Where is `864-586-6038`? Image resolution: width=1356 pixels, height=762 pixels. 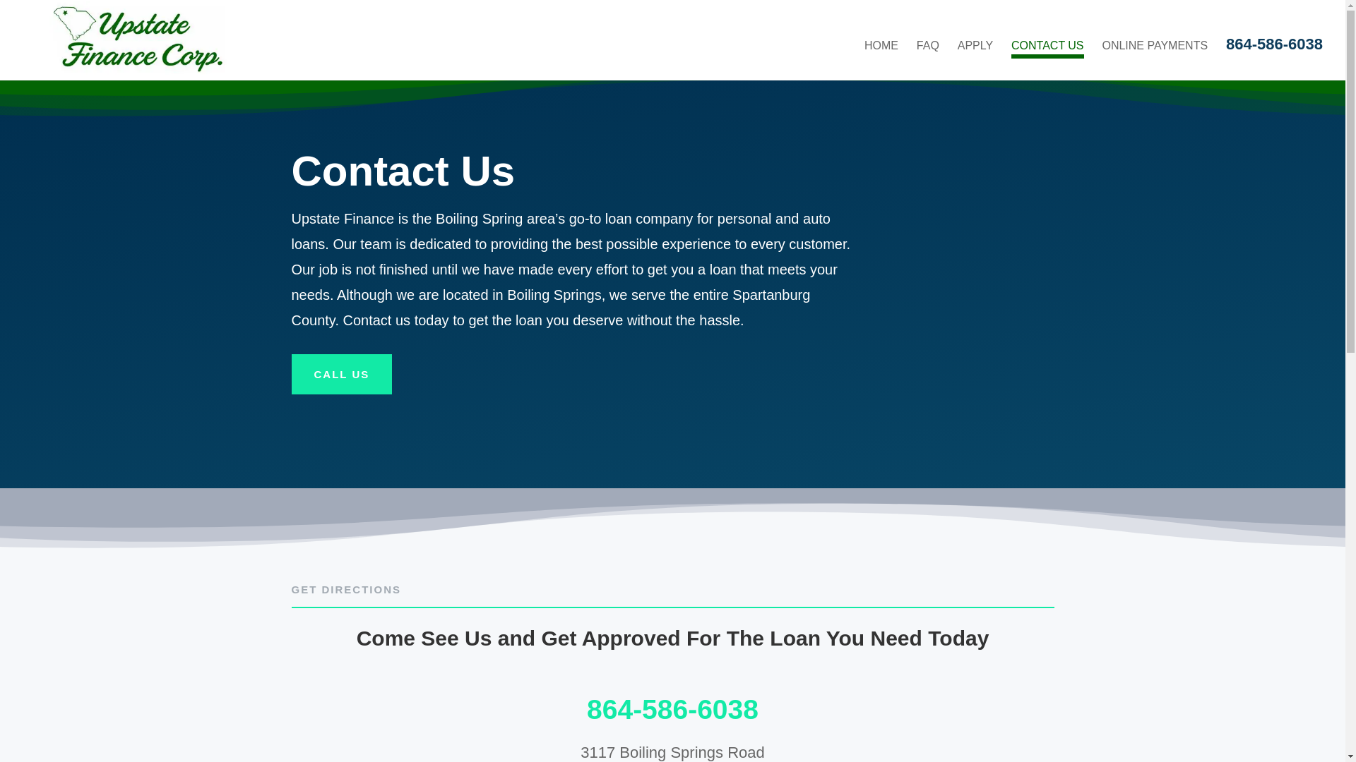
864-586-6038 is located at coordinates (1274, 48).